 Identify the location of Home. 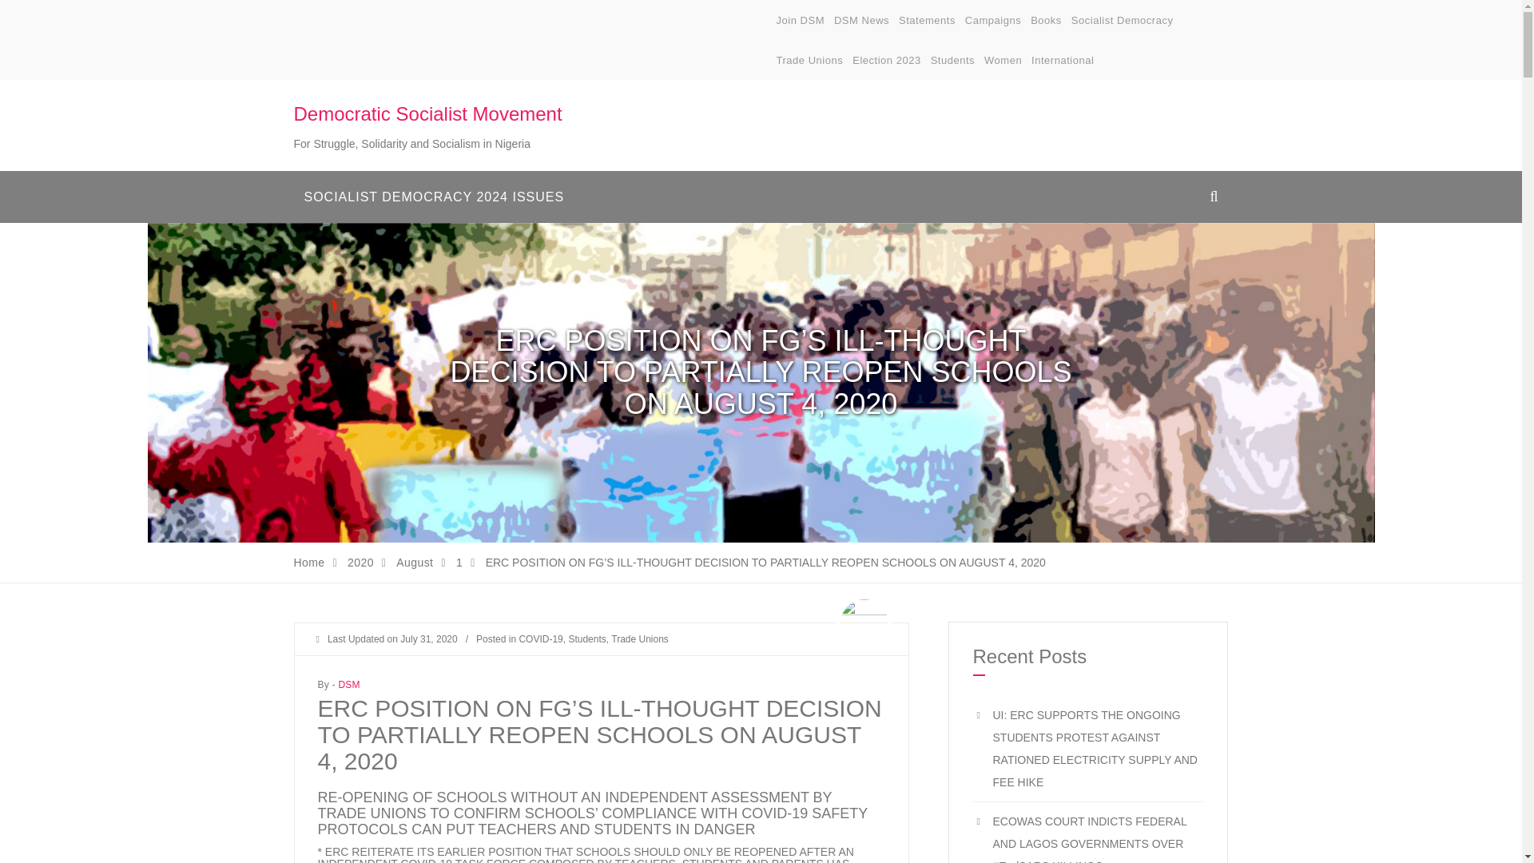
(310, 562).